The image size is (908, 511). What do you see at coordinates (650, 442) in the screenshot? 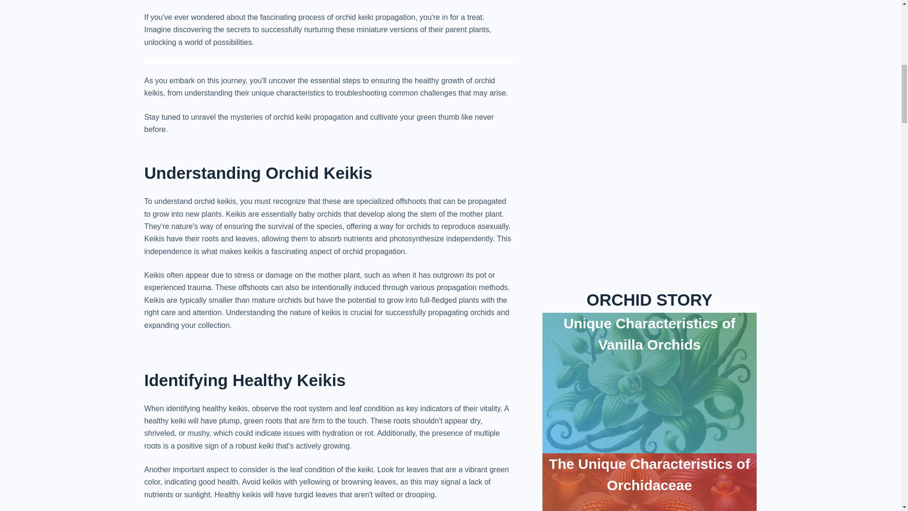
I see `Comprehensive Guide to Laminae` at bounding box center [650, 442].